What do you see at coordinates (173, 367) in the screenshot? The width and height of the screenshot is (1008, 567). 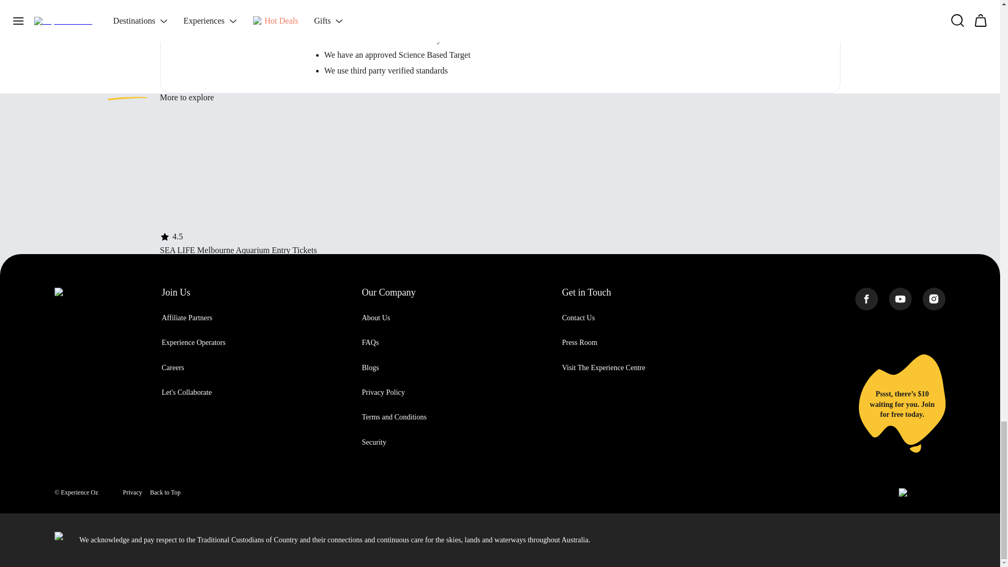 I see `Careers` at bounding box center [173, 367].